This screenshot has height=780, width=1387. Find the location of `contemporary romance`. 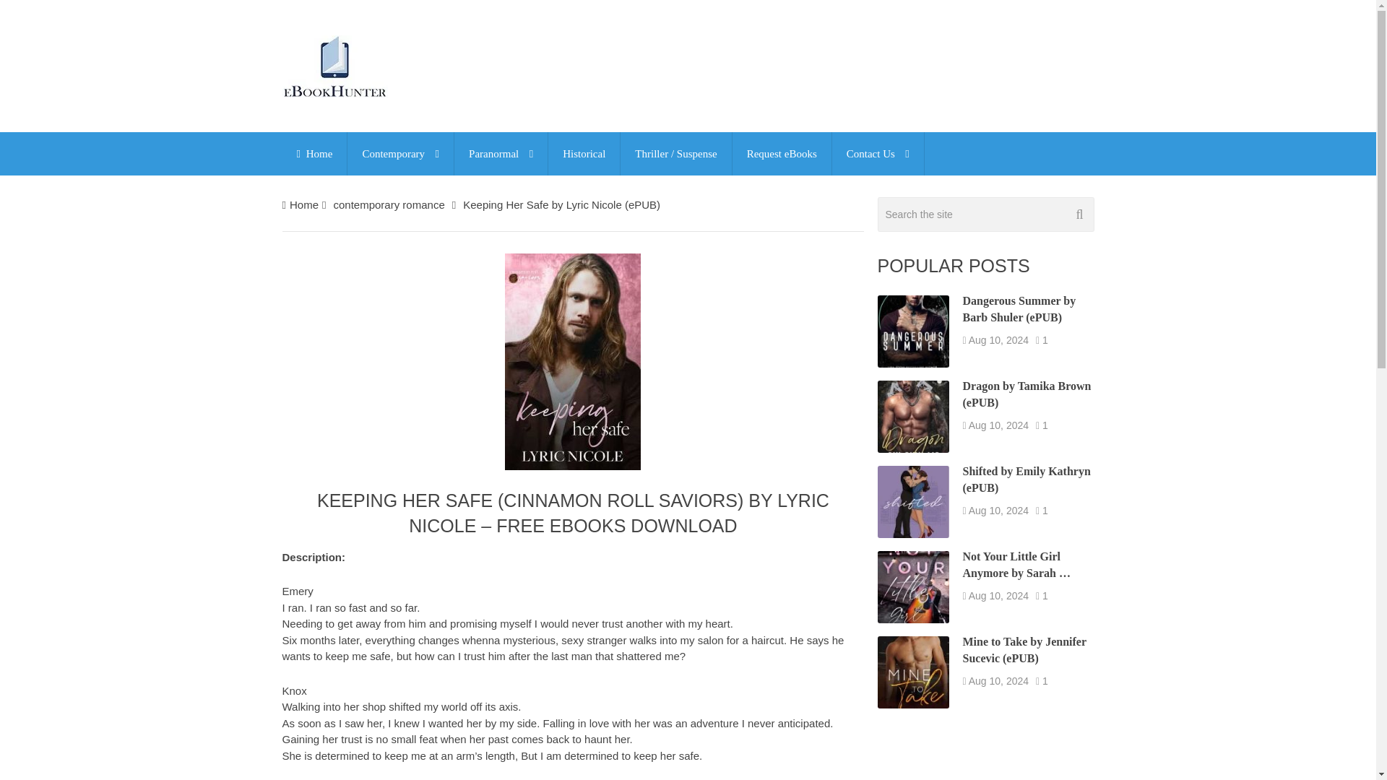

contemporary romance is located at coordinates (388, 204).